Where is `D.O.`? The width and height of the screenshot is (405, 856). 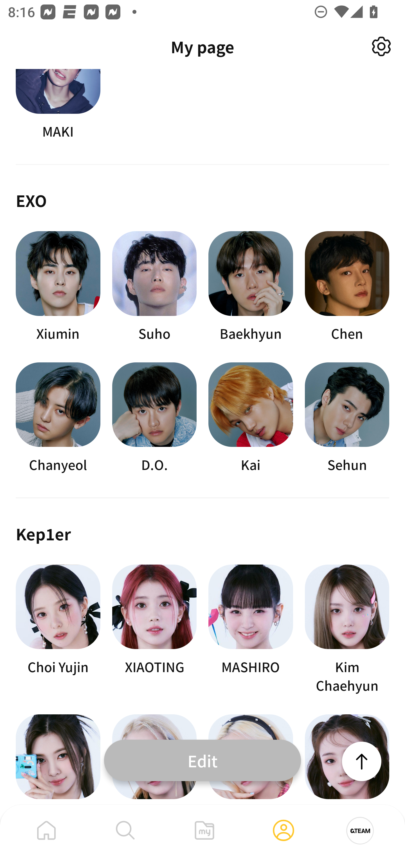
D.O. is located at coordinates (154, 418).